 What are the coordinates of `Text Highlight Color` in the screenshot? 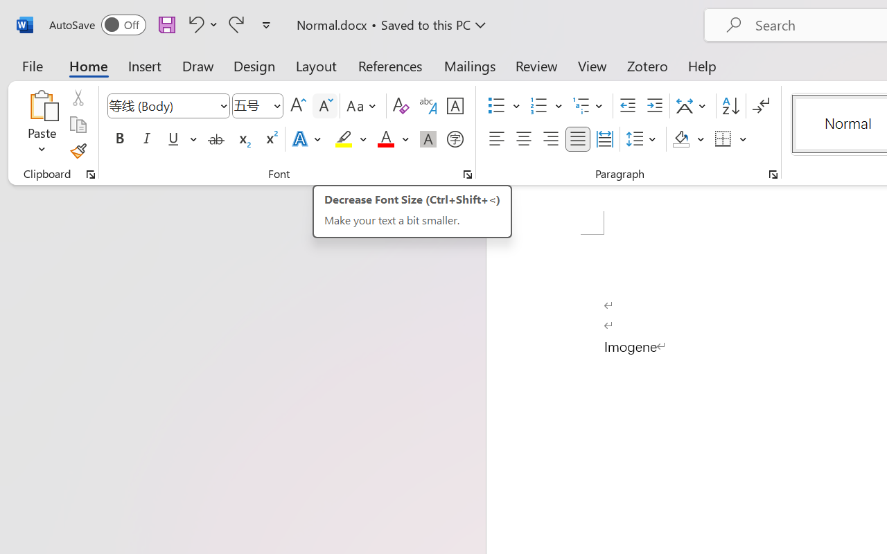 It's located at (351, 139).